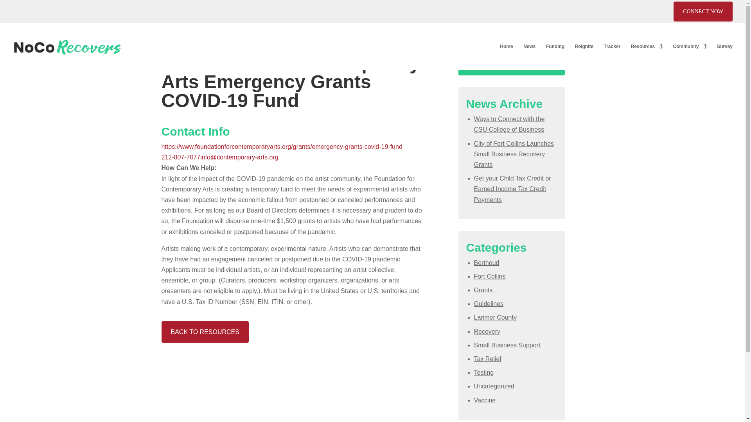 This screenshot has height=422, width=751. I want to click on Berthoud, so click(487, 263).